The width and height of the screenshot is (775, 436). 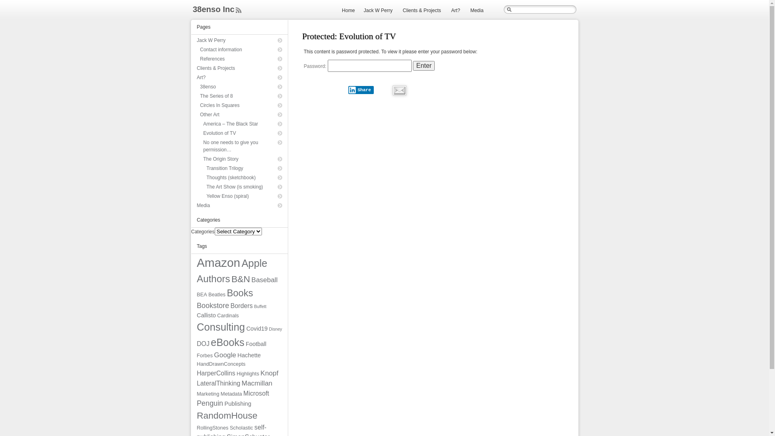 I want to click on Scholastic, so click(x=241, y=428).